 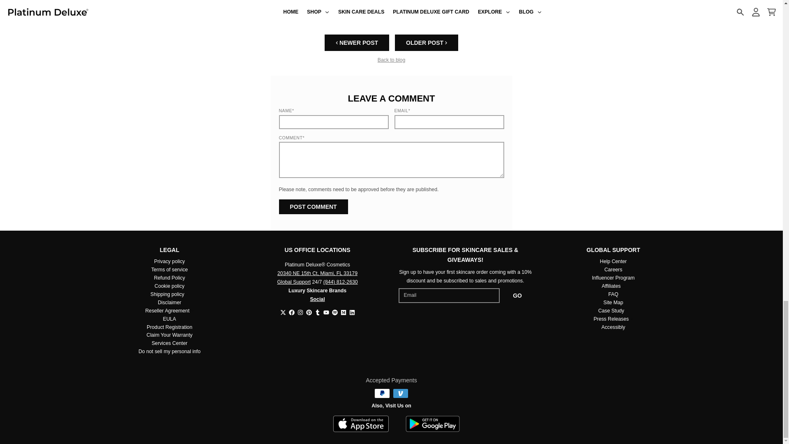 What do you see at coordinates (325, 312) in the screenshot?
I see `YouTube - Platinum Deluxe Cosmetics` at bounding box center [325, 312].